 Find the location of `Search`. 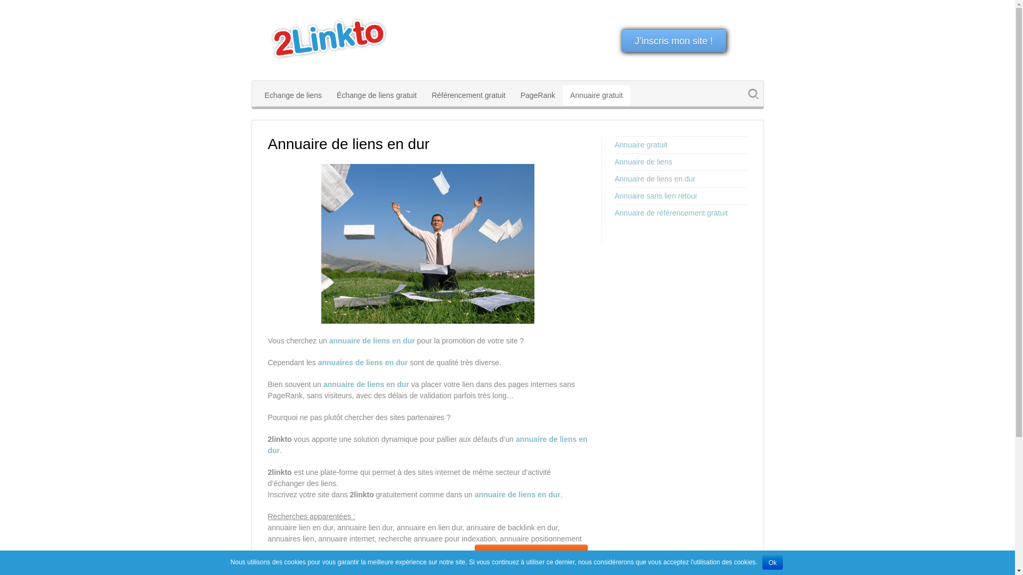

Search is located at coordinates (755, 96).